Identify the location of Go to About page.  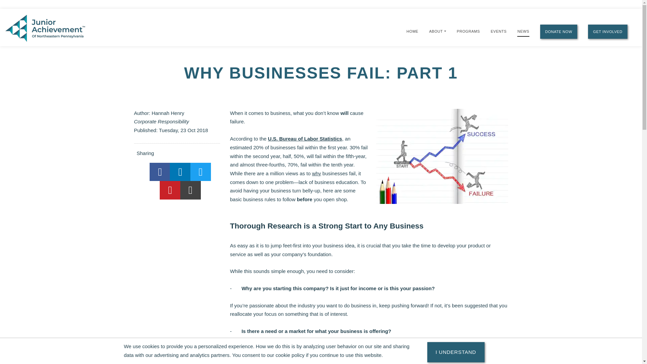
(435, 31).